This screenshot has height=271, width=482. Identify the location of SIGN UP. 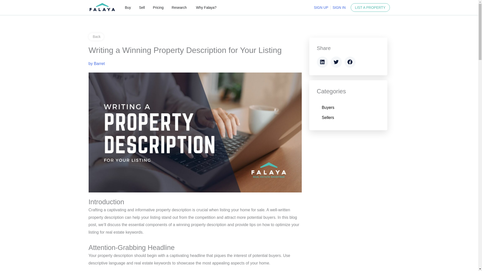
(321, 8).